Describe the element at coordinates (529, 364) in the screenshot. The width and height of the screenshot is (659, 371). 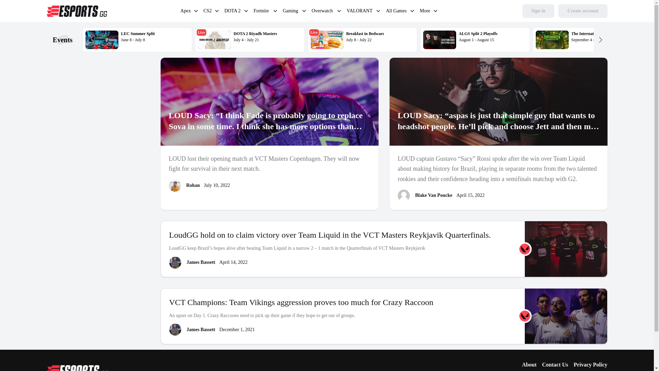
I see `About` at that location.